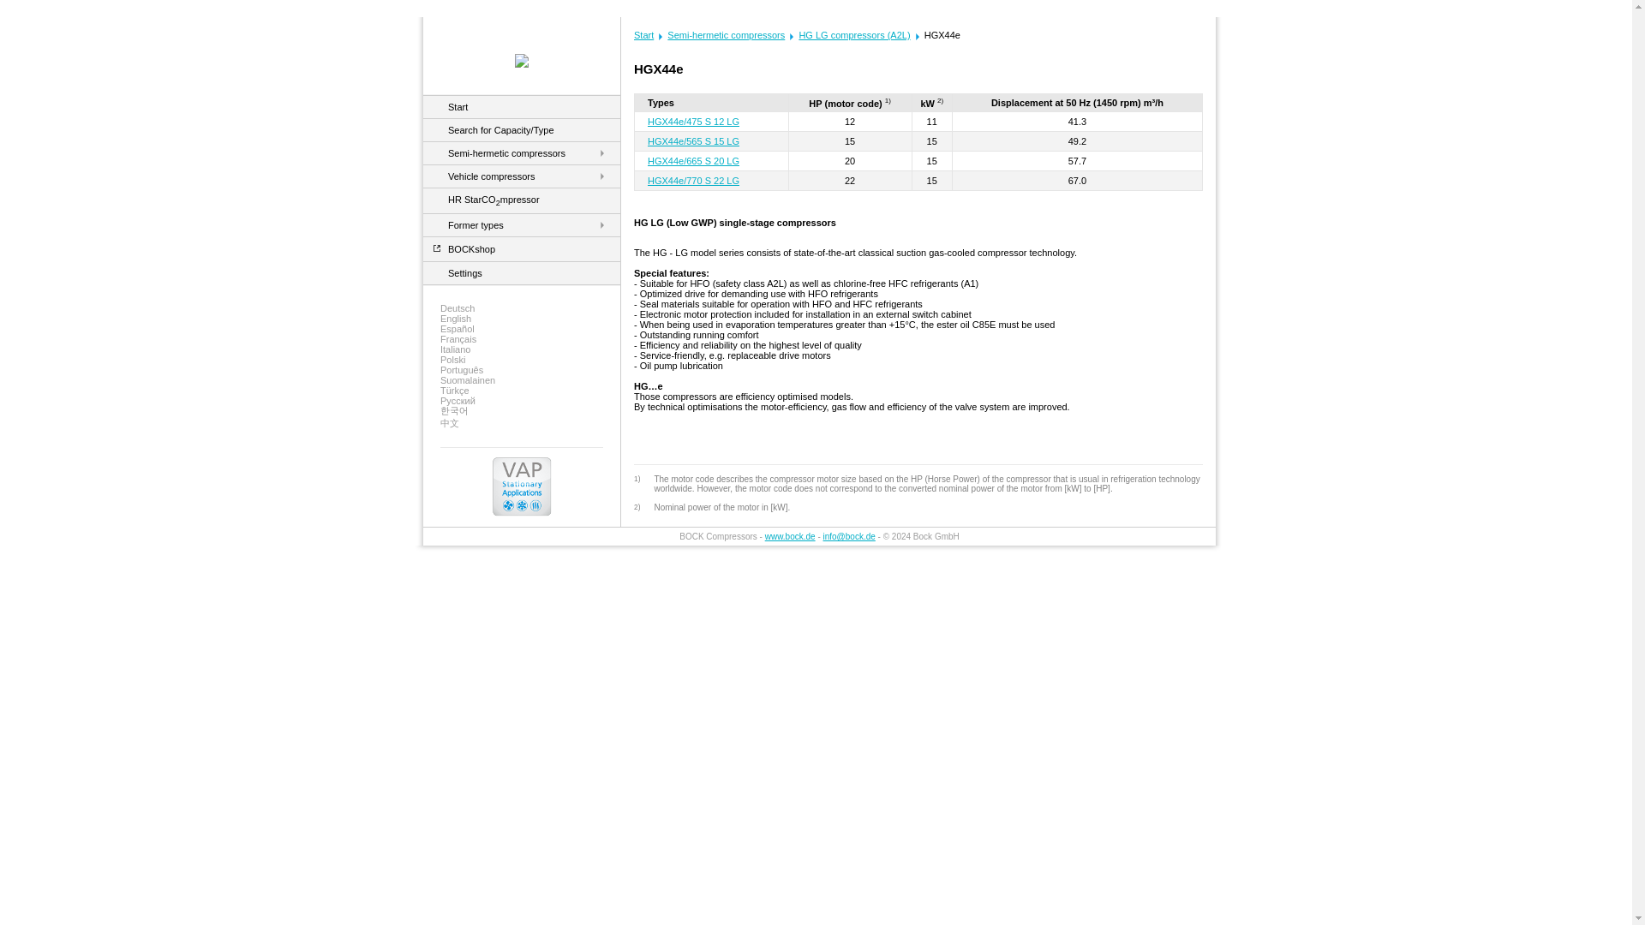 Image resolution: width=1645 pixels, height=925 pixels. I want to click on Semi-hermetic compressors, so click(506, 152).